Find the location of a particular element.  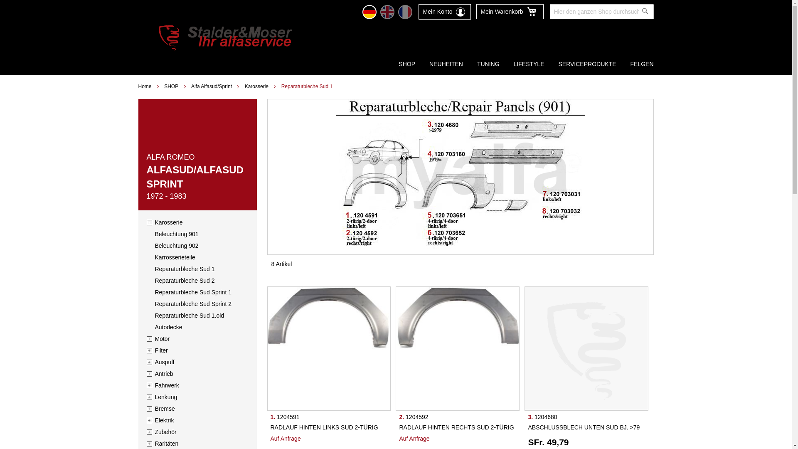

Mein Warenkorb is located at coordinates (510, 12).